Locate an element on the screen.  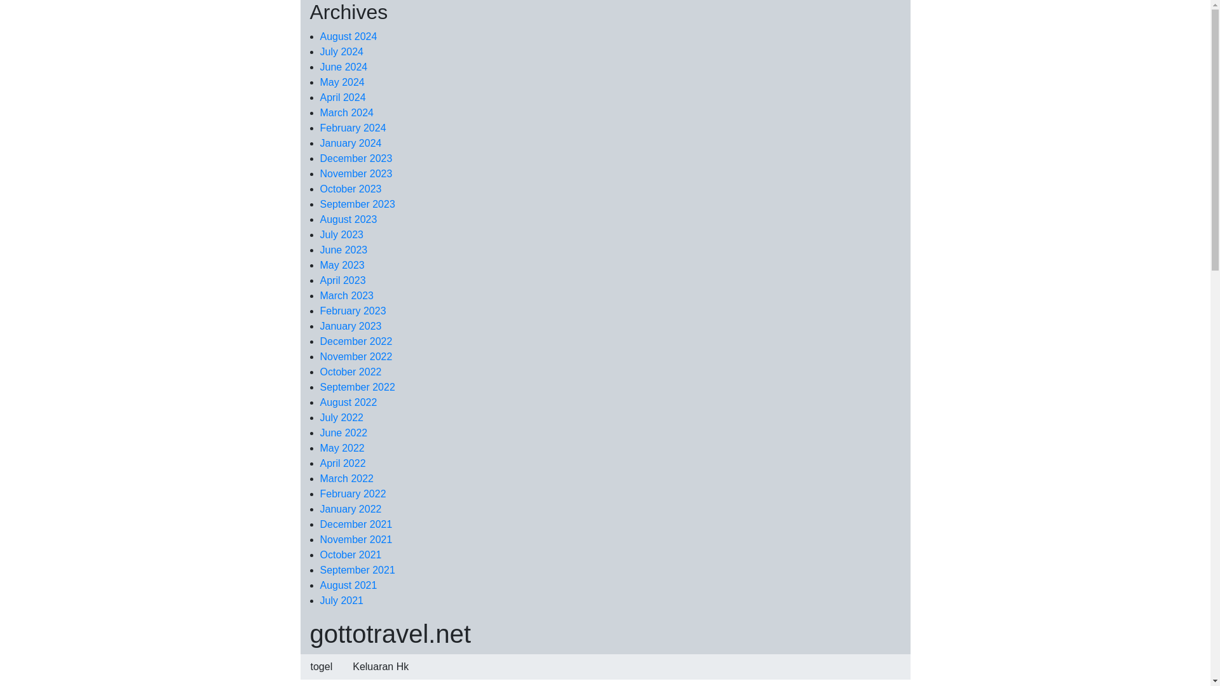
August 2024 is located at coordinates (348, 36).